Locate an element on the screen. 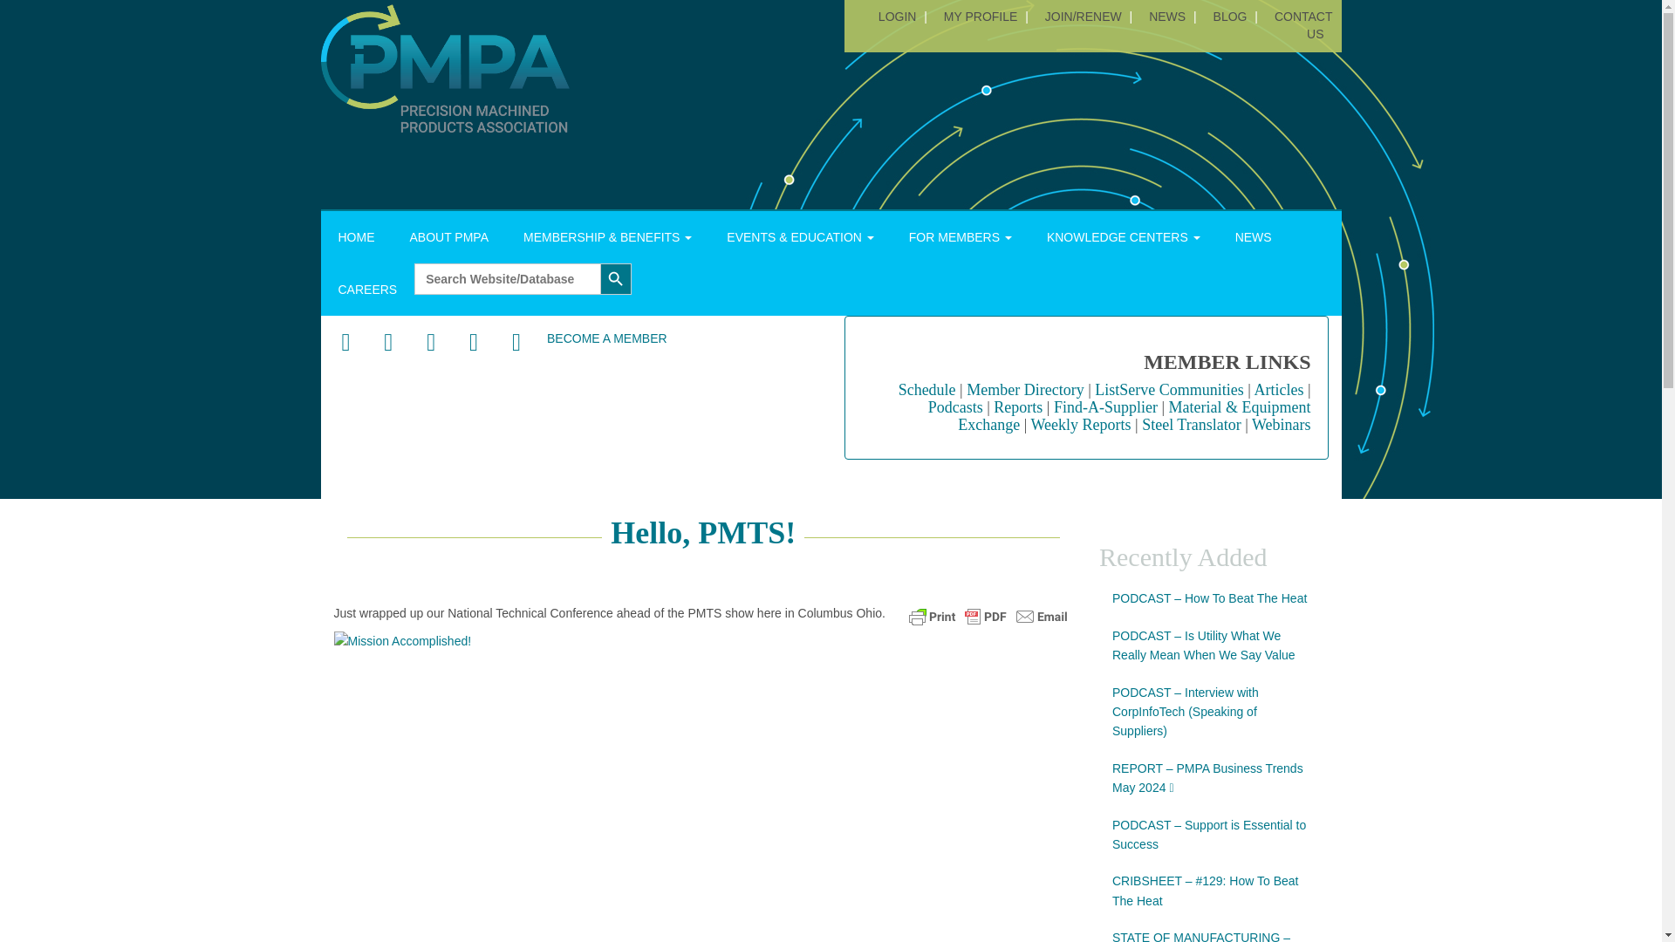  LOGIN is located at coordinates (898, 16).